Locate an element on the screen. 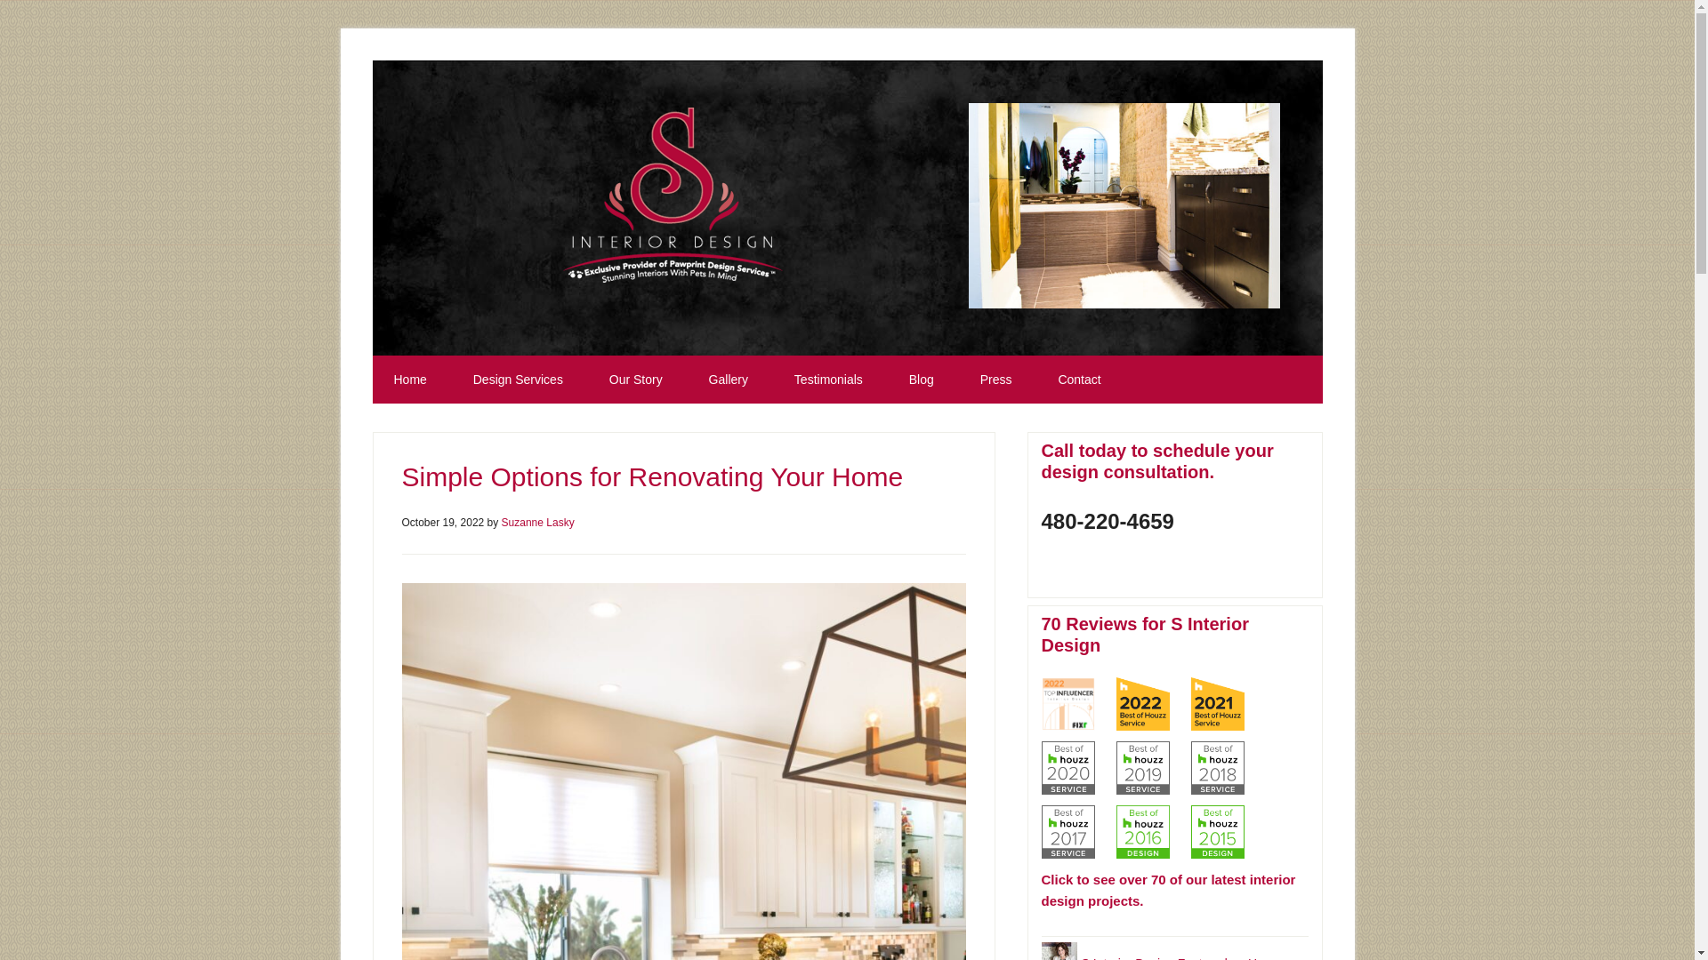 This screenshot has width=1708, height=960. Home is located at coordinates (409, 379).